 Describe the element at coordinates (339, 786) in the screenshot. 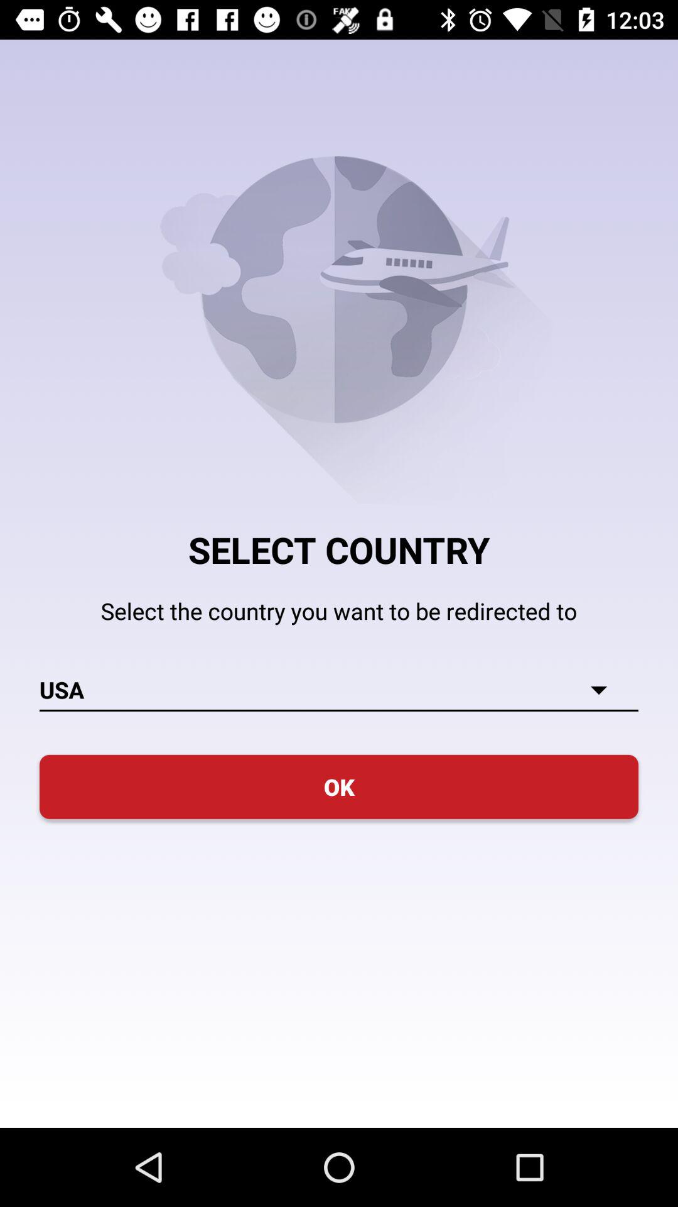

I see `swipe to ok` at that location.